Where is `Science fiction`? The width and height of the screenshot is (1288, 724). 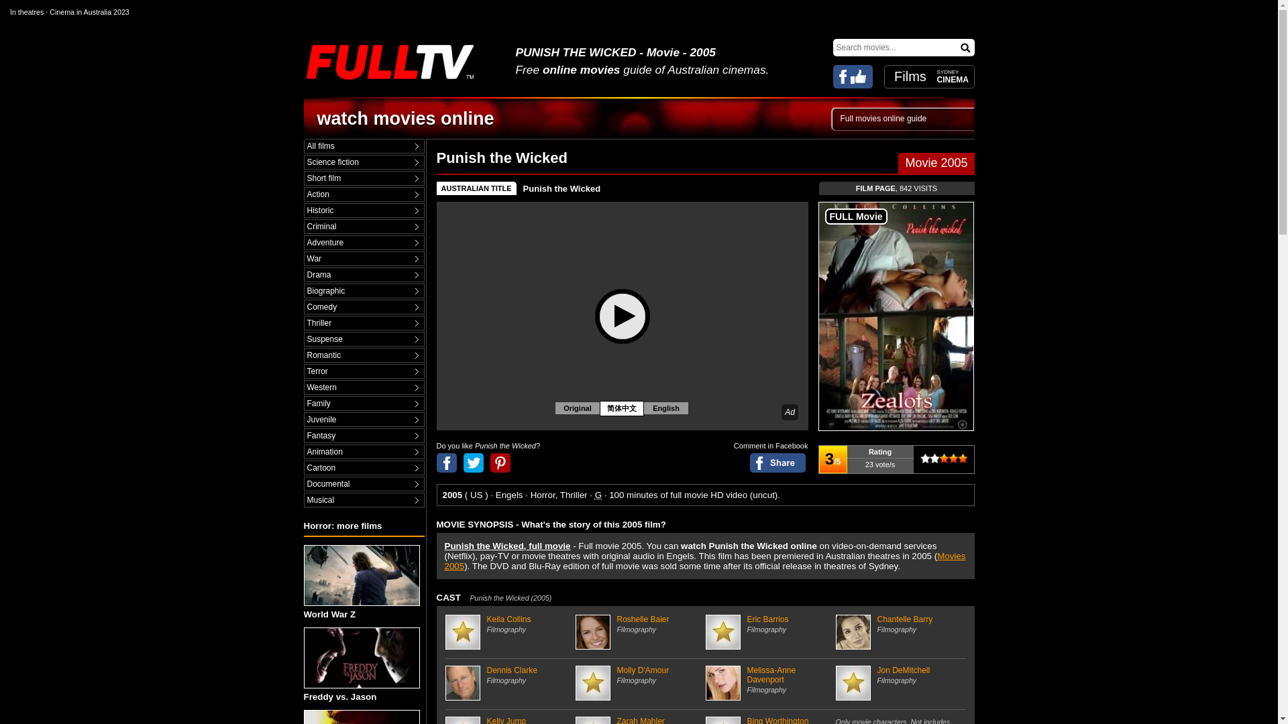 Science fiction is located at coordinates (364, 162).